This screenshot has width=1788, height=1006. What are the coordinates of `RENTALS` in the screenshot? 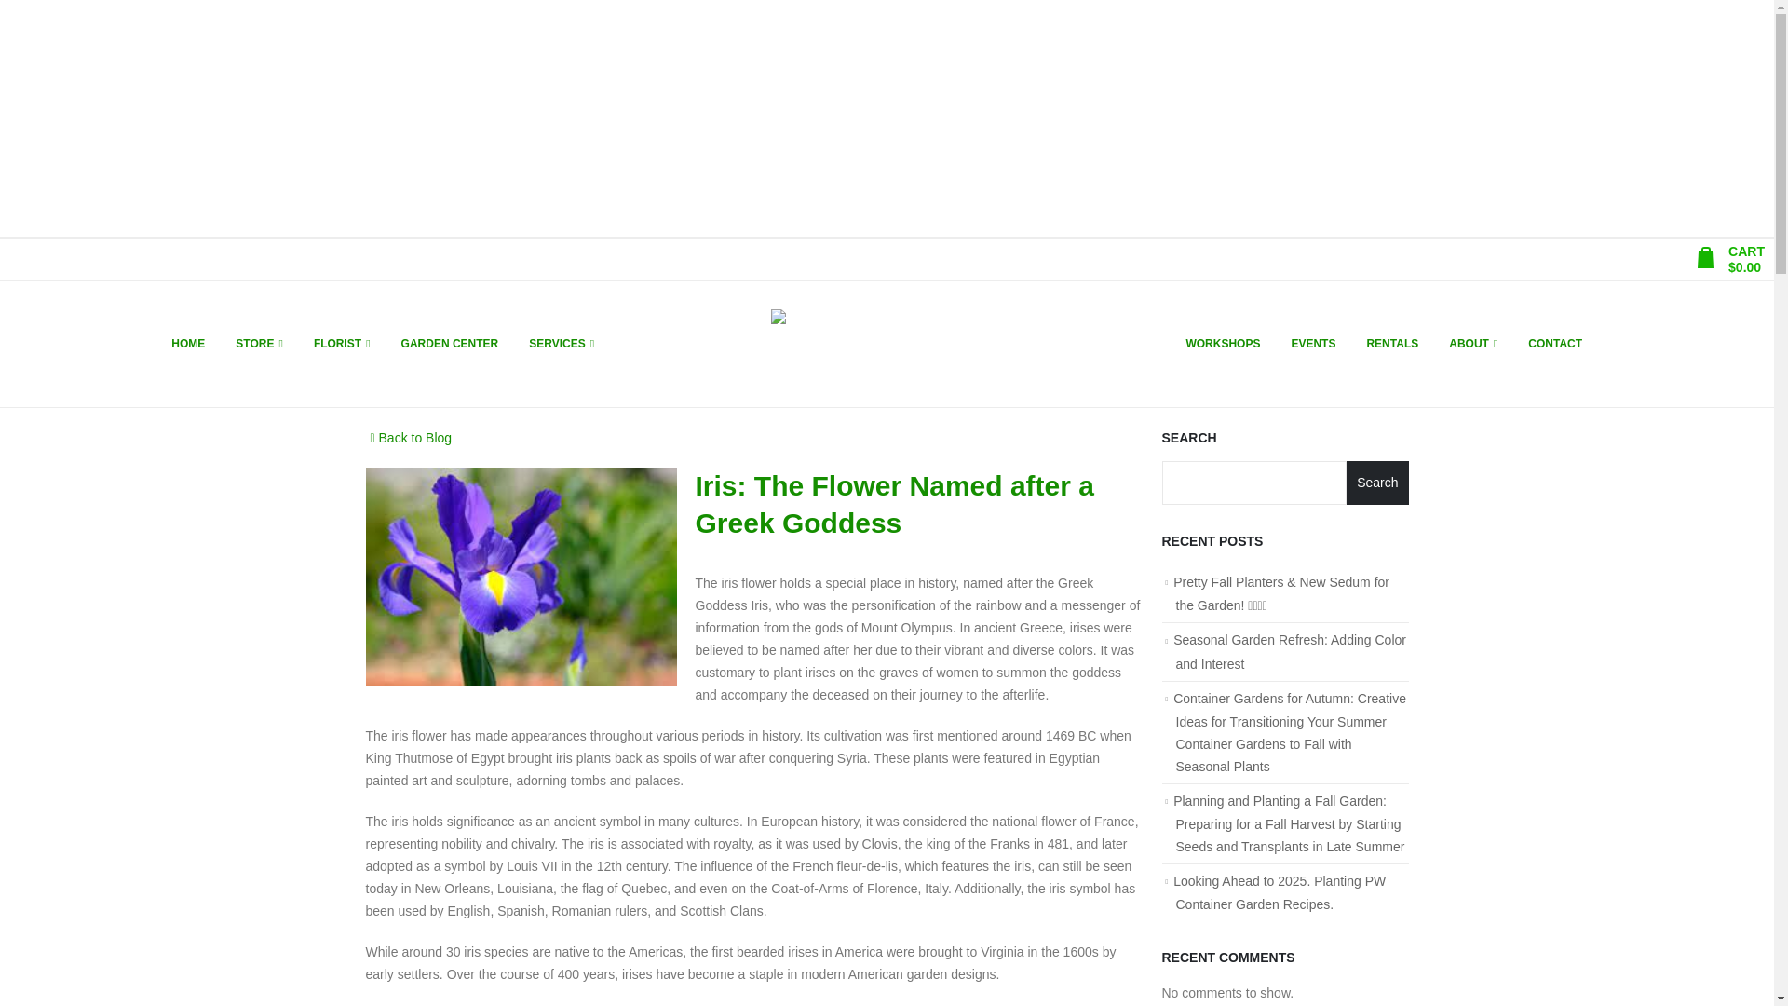 It's located at (1392, 343).